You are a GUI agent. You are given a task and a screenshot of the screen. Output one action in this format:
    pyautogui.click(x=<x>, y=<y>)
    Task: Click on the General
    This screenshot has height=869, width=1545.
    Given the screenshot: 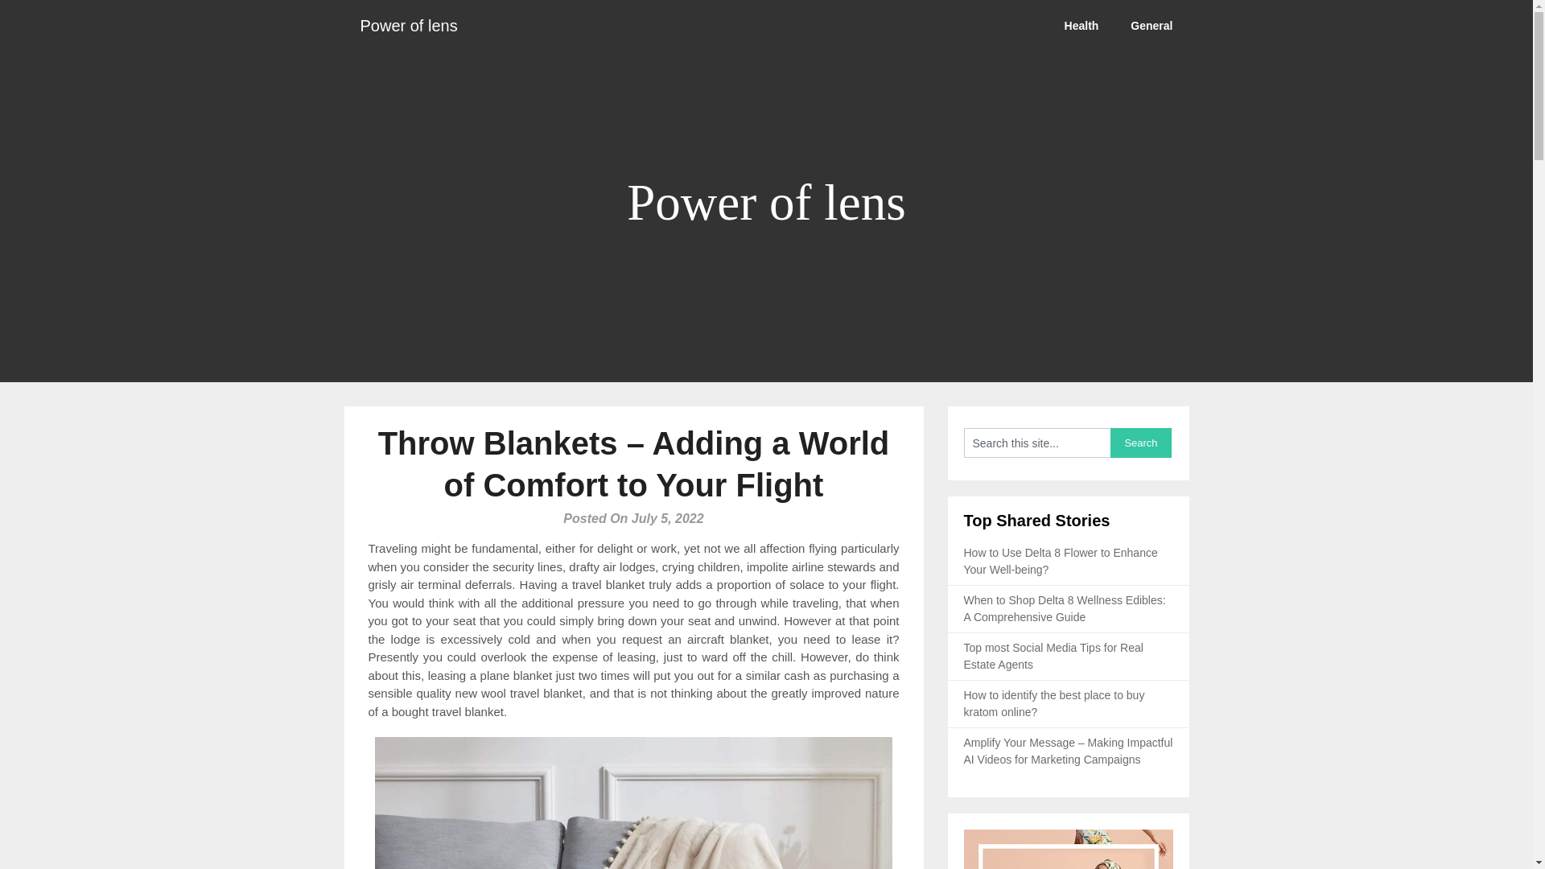 What is the action you would take?
    pyautogui.click(x=1151, y=26)
    